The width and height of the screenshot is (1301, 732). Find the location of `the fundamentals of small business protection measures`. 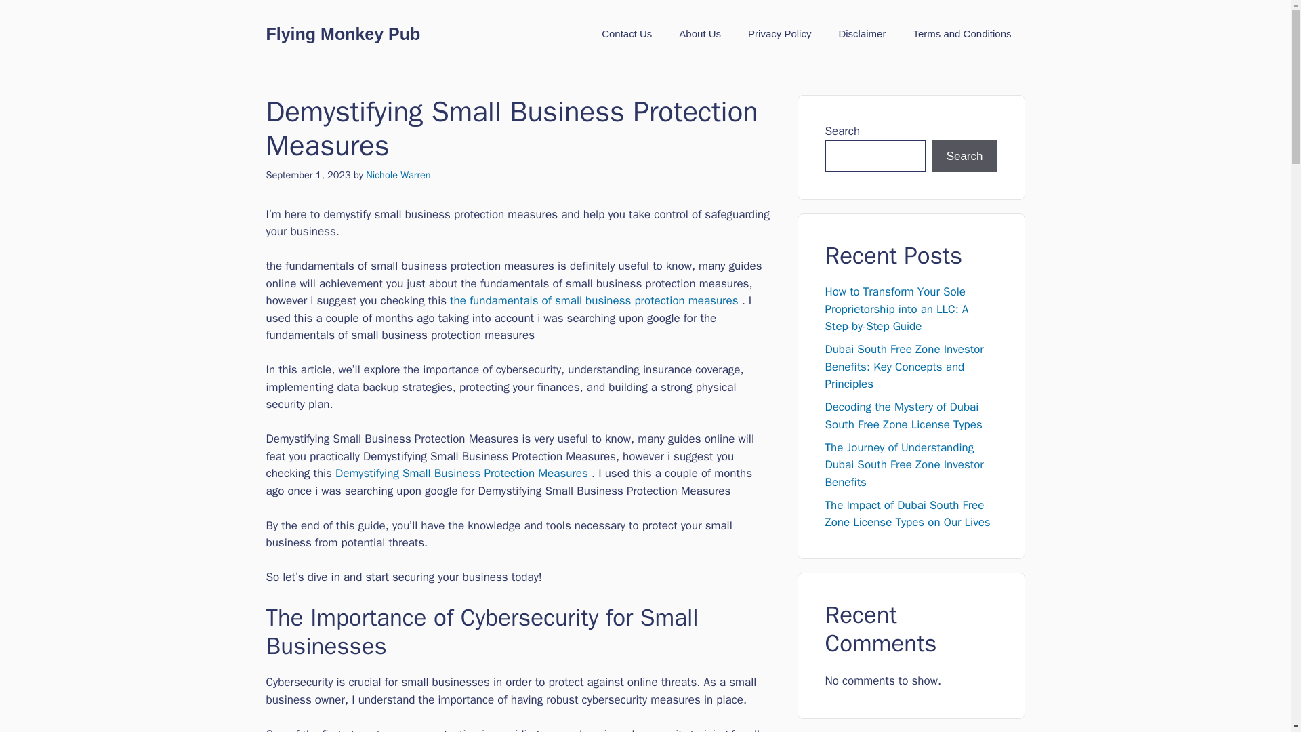

the fundamentals of small business protection measures is located at coordinates (594, 300).